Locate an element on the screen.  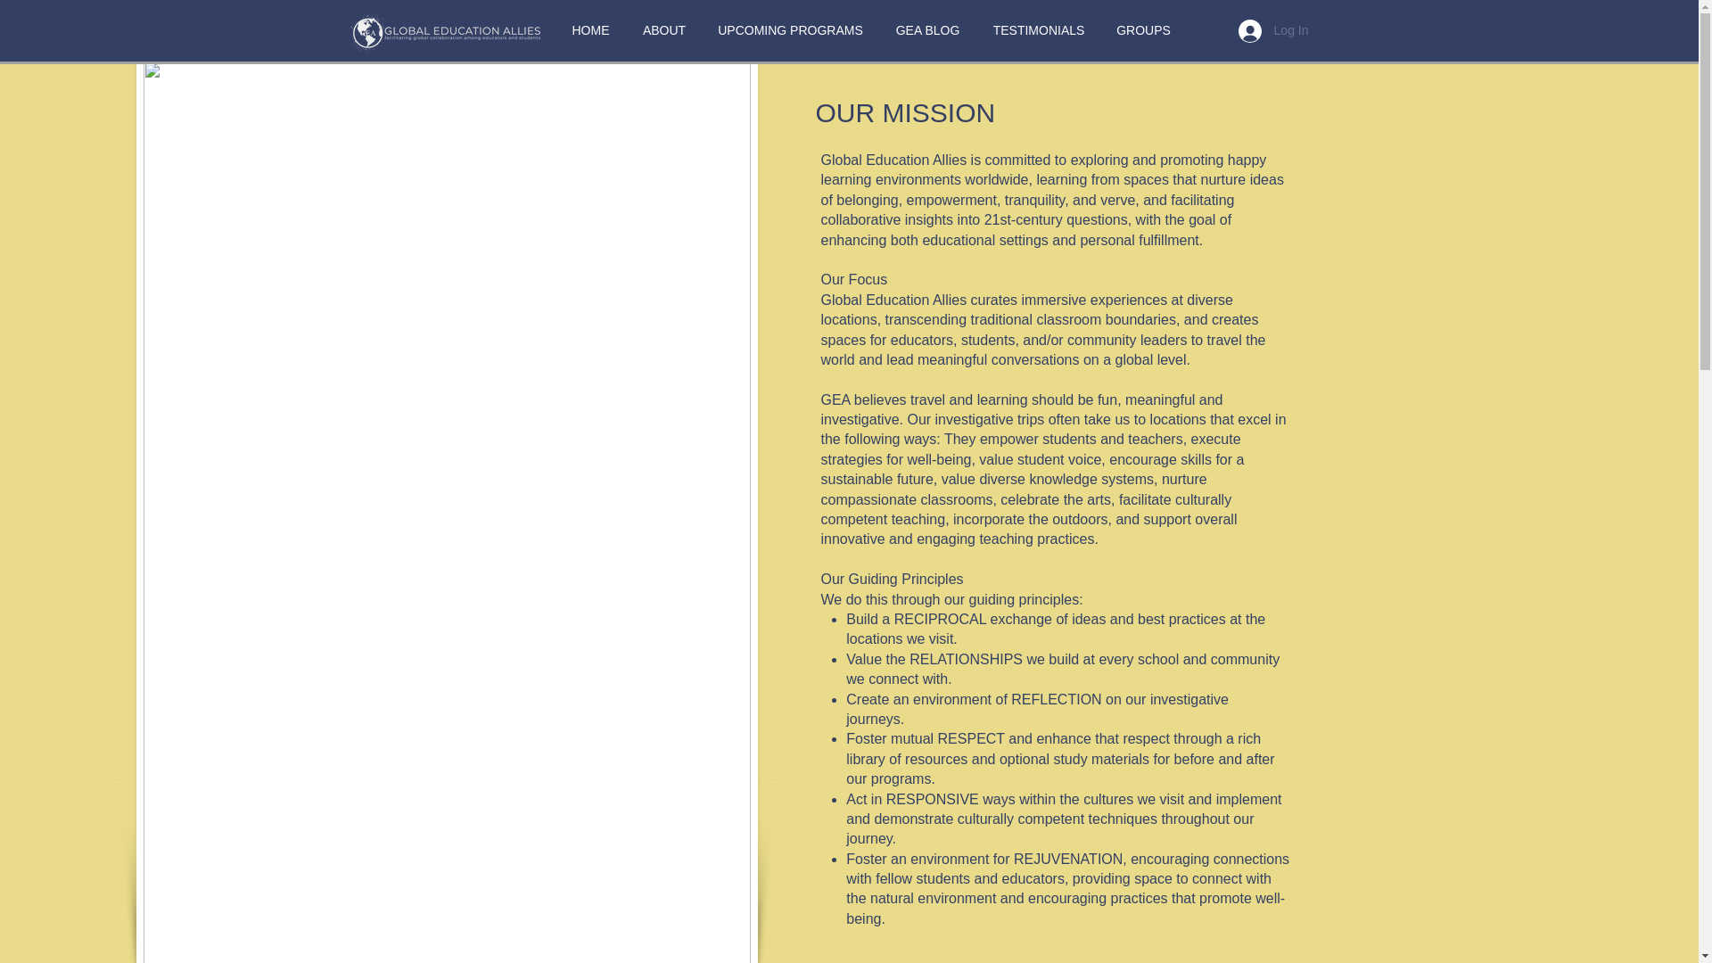
GROUPS is located at coordinates (1143, 30).